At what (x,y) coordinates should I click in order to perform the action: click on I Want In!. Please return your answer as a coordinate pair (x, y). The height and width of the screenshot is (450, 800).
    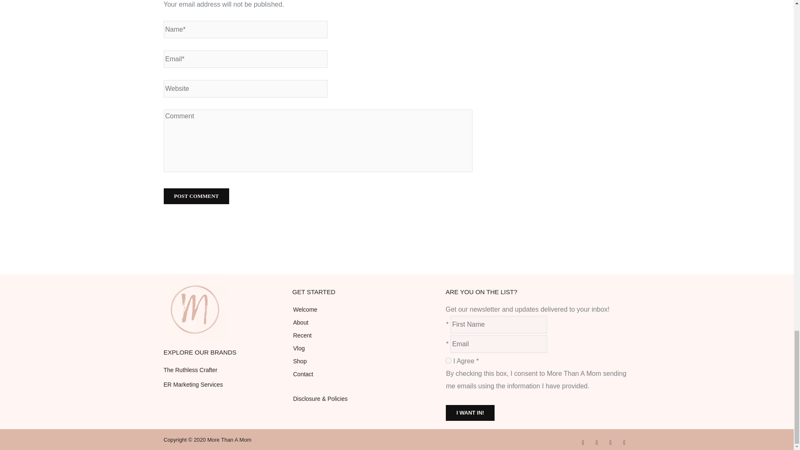
    Looking at the image, I should click on (470, 412).